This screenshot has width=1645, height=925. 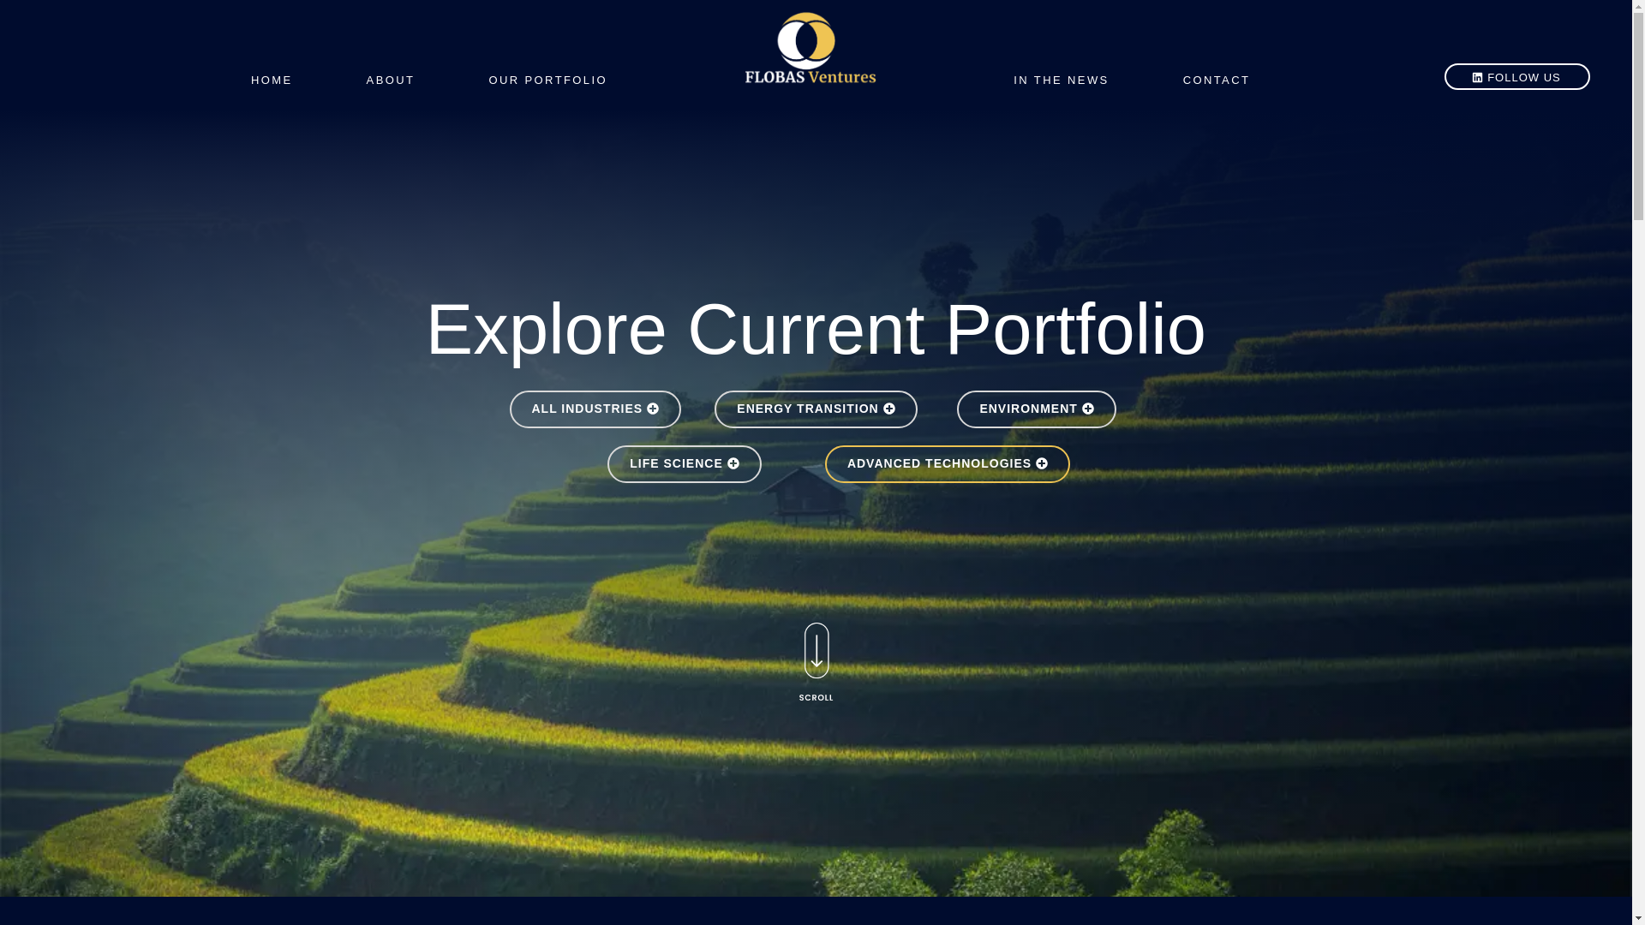 What do you see at coordinates (547, 81) in the screenshot?
I see `OUR PORTFOLIO` at bounding box center [547, 81].